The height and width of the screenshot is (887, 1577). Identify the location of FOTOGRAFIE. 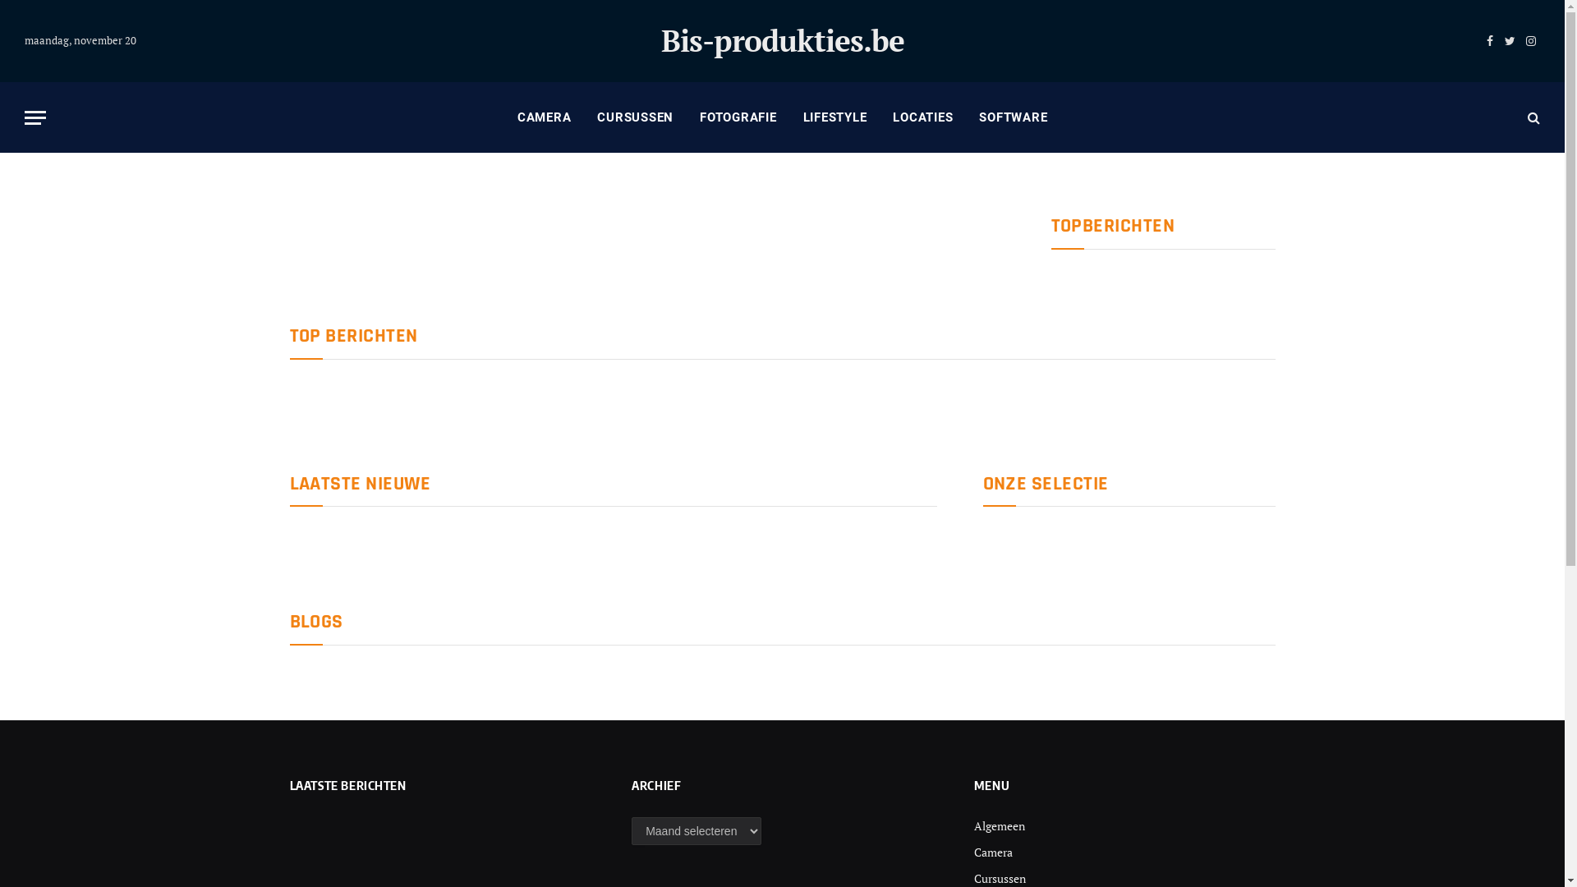
(738, 117).